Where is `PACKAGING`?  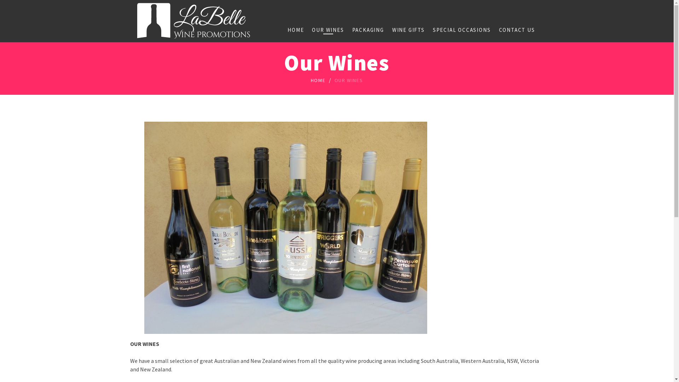
PACKAGING is located at coordinates (368, 30).